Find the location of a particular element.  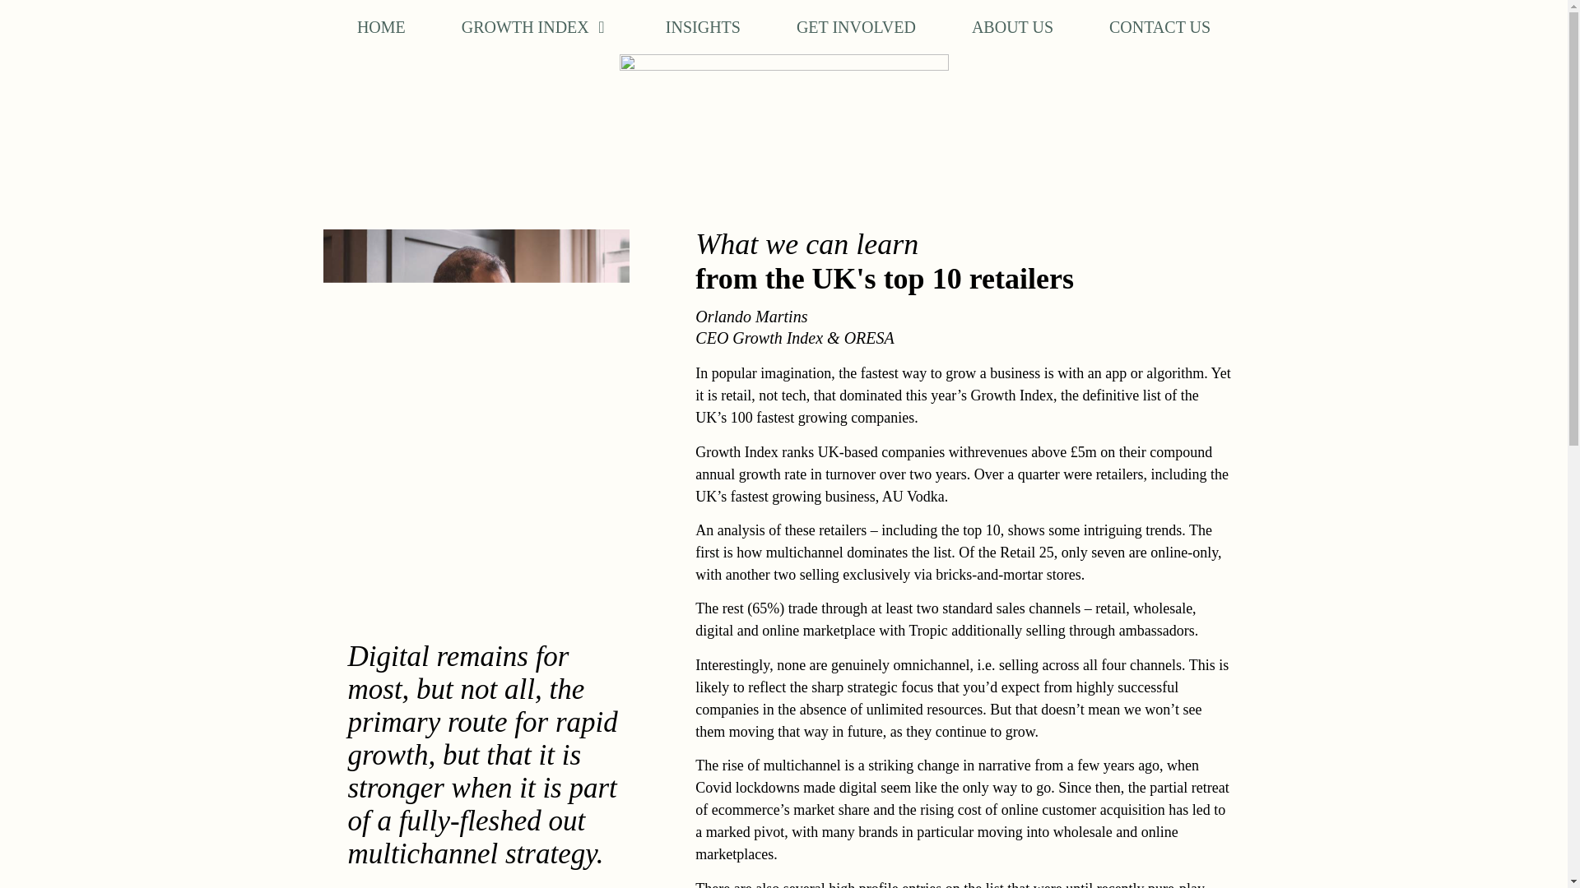

ABOUT US is located at coordinates (1012, 26).